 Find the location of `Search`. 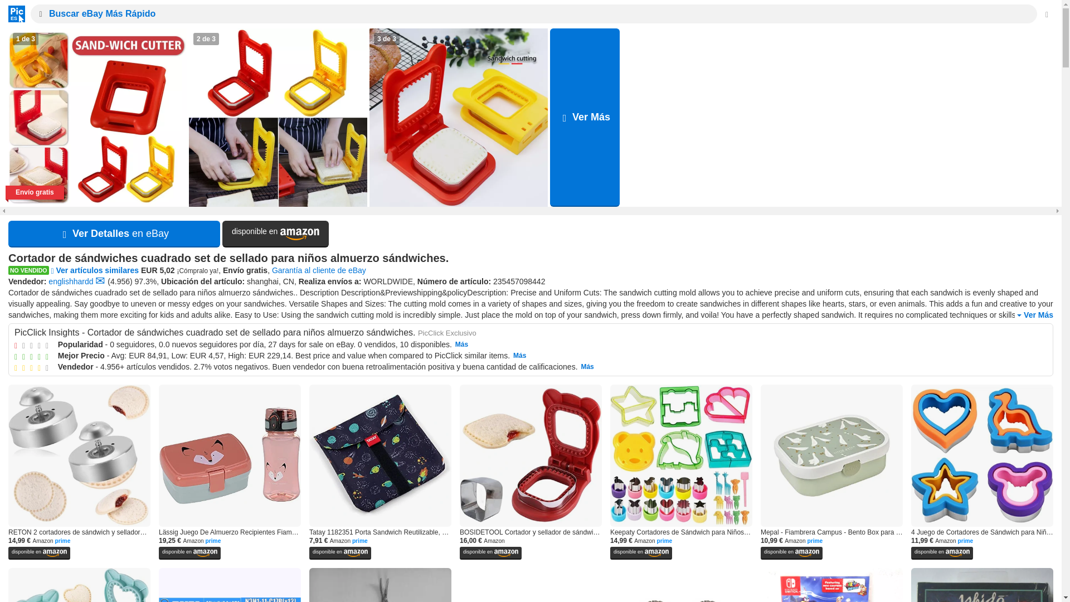

Search is located at coordinates (38, 13).